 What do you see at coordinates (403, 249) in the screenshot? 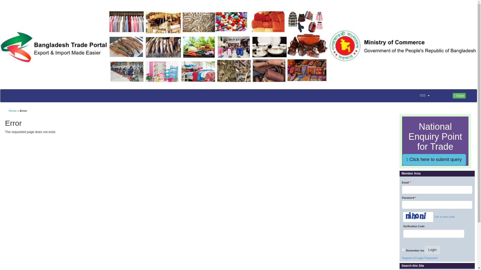
I see `1` at bounding box center [403, 249].